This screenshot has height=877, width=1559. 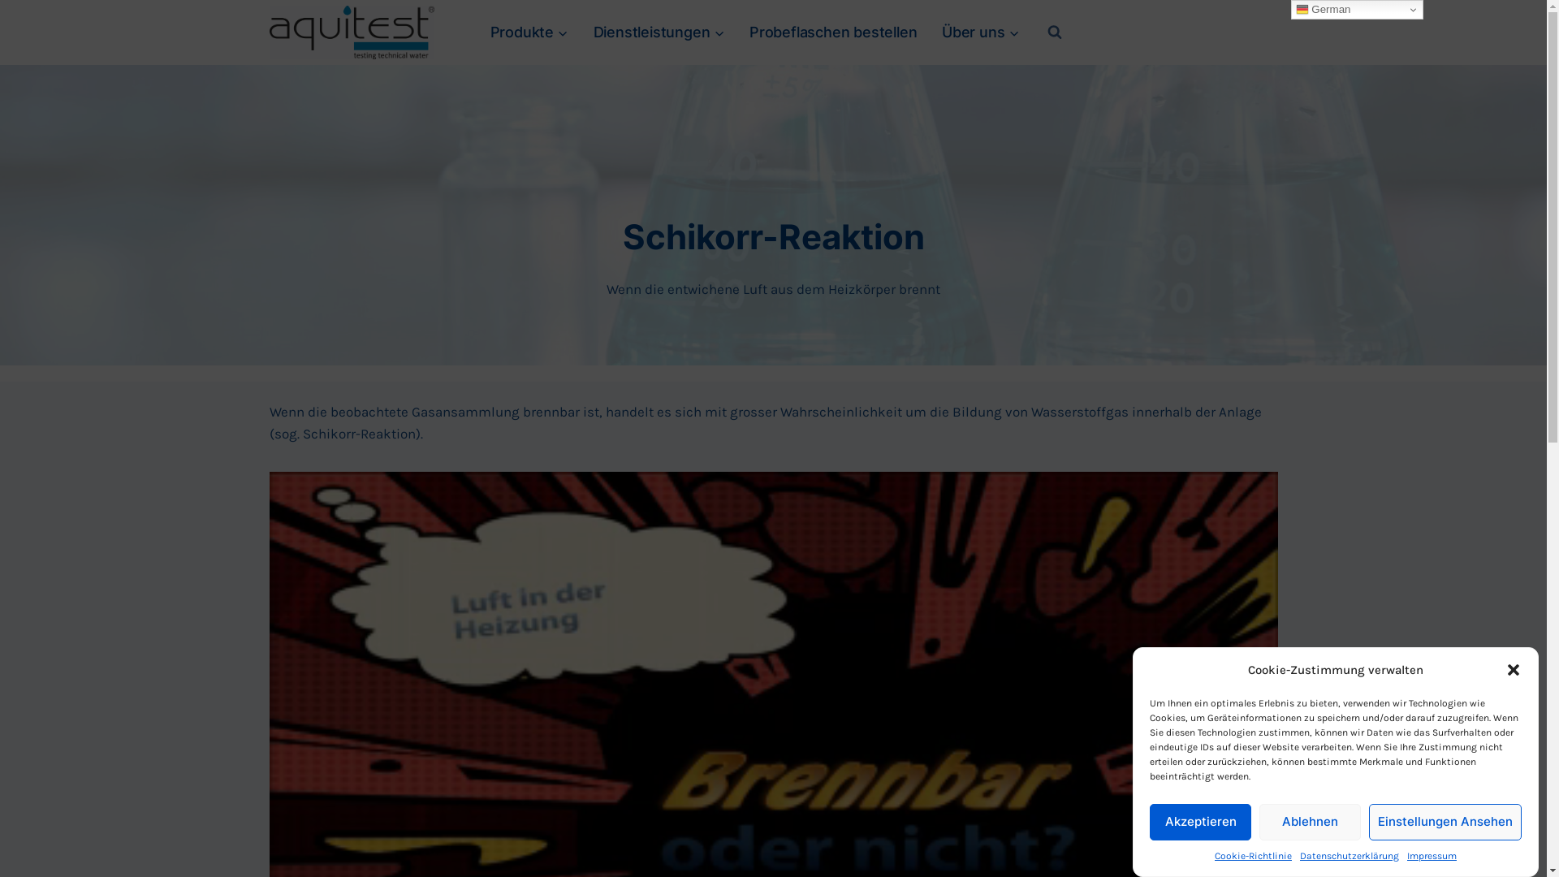 I want to click on Dienstleistungen, so click(x=659, y=32).